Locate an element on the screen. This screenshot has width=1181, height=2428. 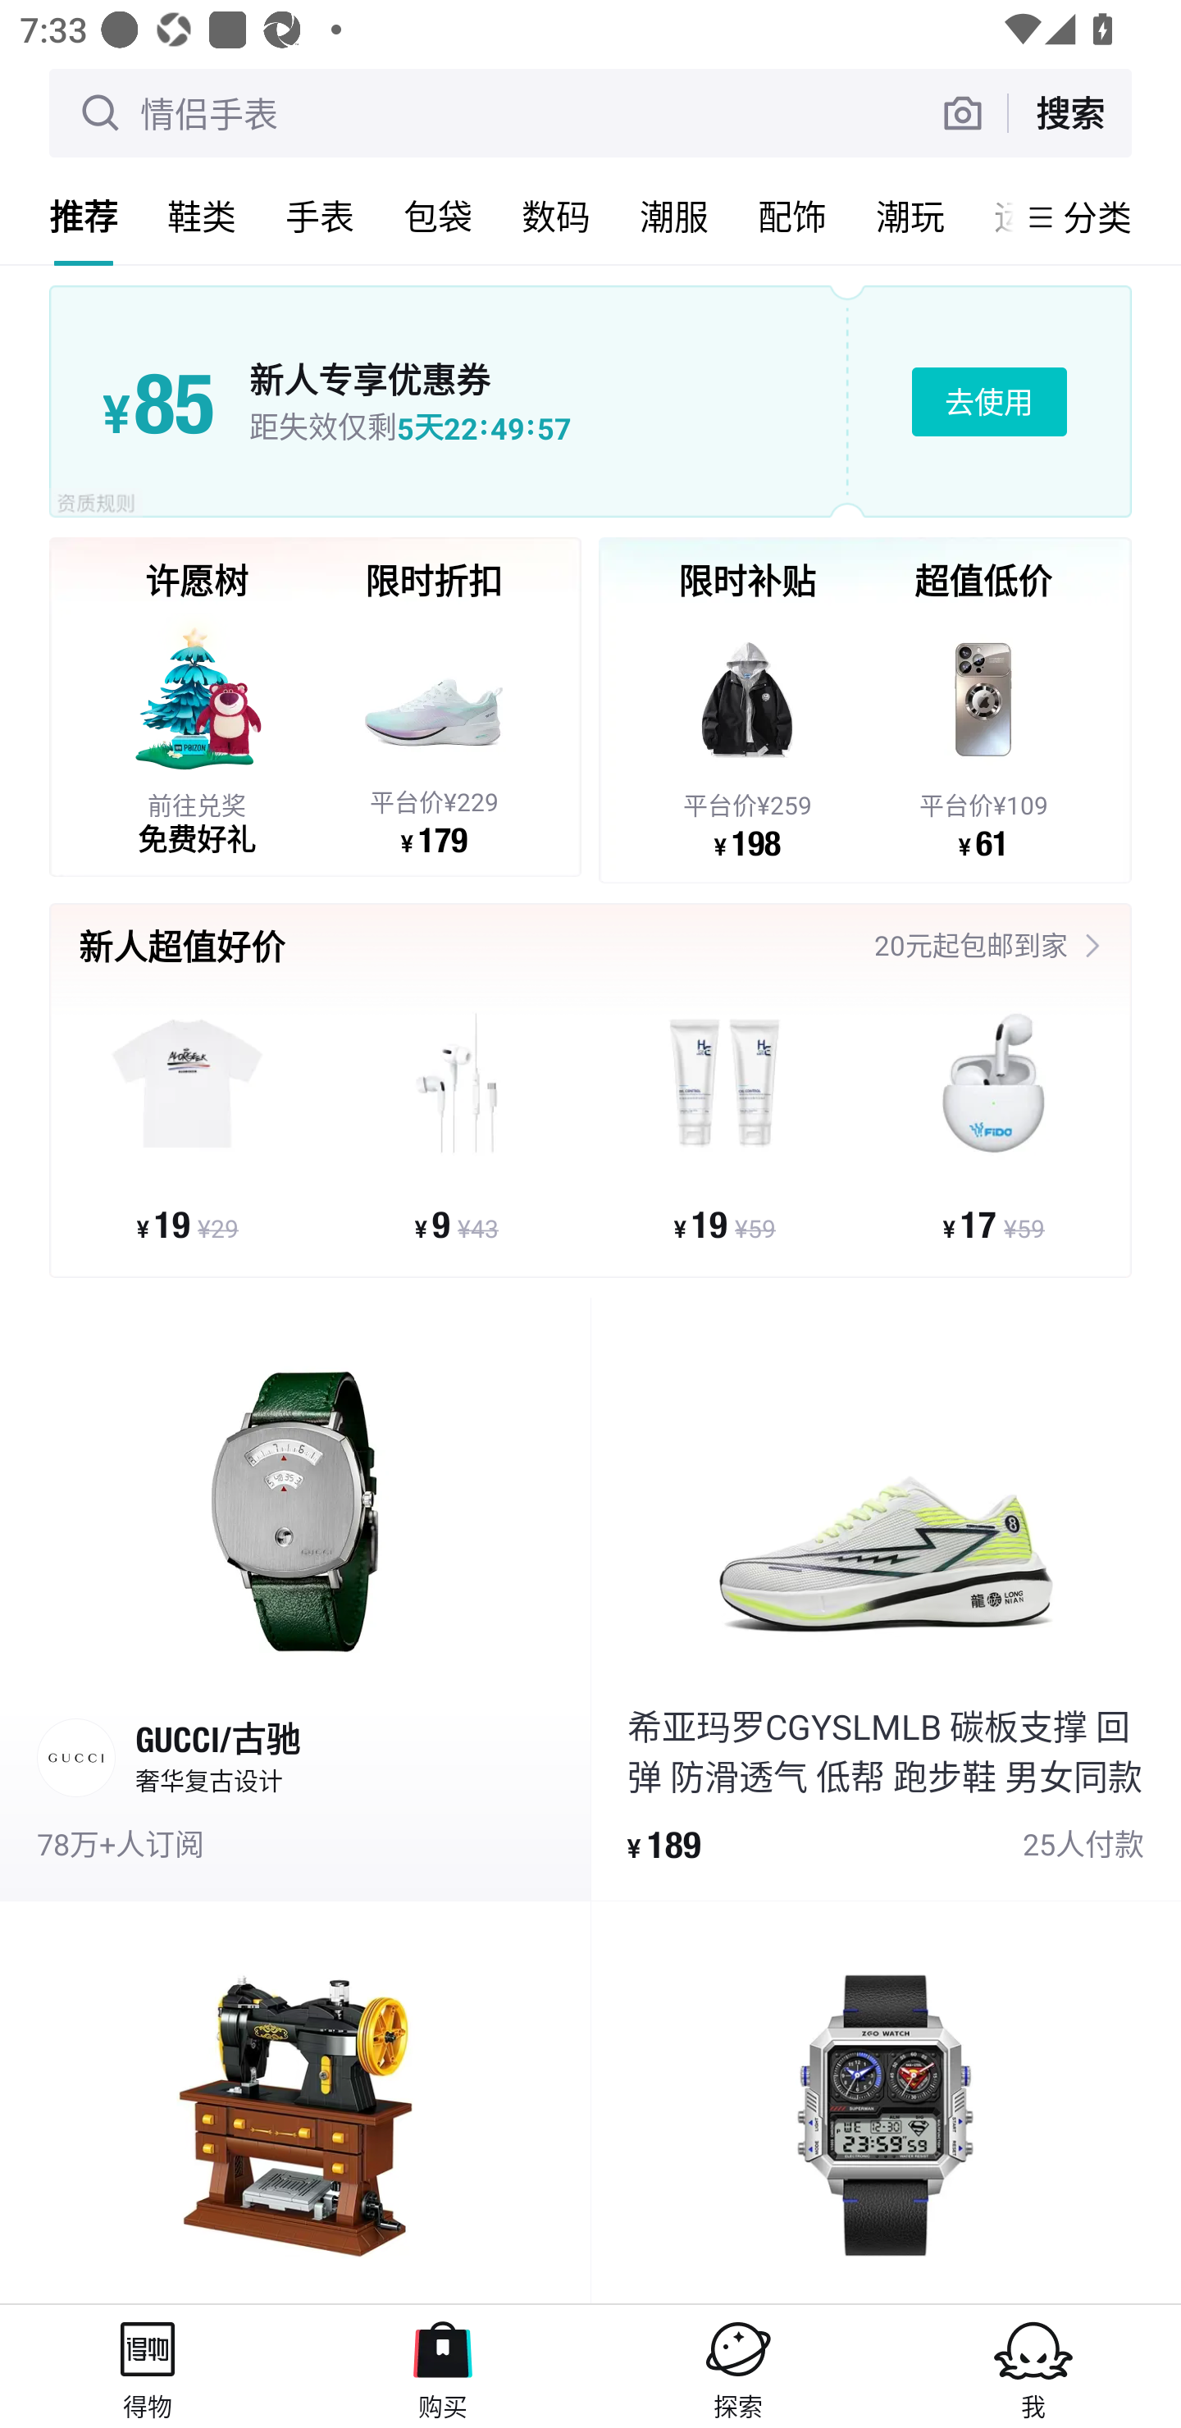
配饰 is located at coordinates (792, 216).